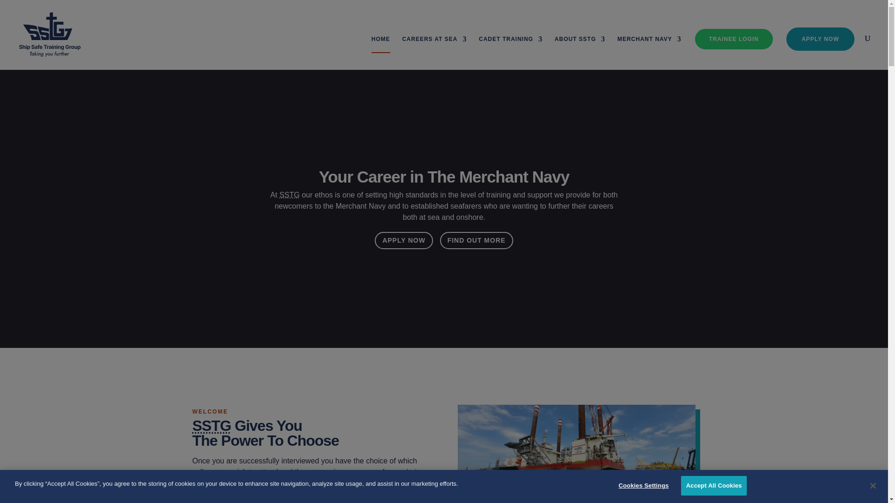 The width and height of the screenshot is (895, 503). What do you see at coordinates (510, 53) in the screenshot?
I see `CADET TRAINING` at bounding box center [510, 53].